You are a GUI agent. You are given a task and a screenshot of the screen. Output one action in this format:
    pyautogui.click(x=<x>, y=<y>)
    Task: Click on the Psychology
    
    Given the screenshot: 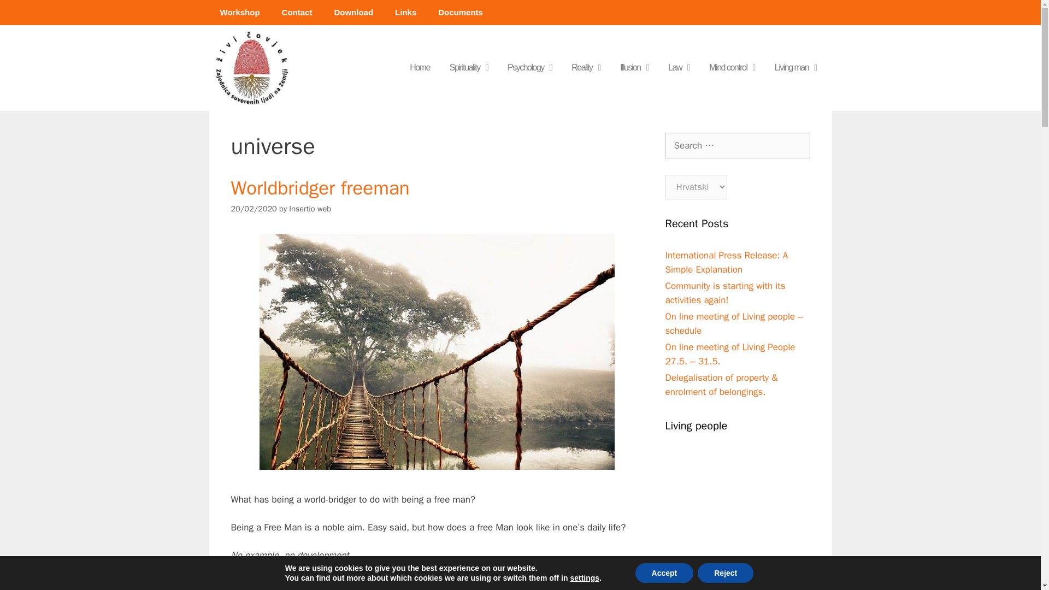 What is the action you would take?
    pyautogui.click(x=529, y=68)
    